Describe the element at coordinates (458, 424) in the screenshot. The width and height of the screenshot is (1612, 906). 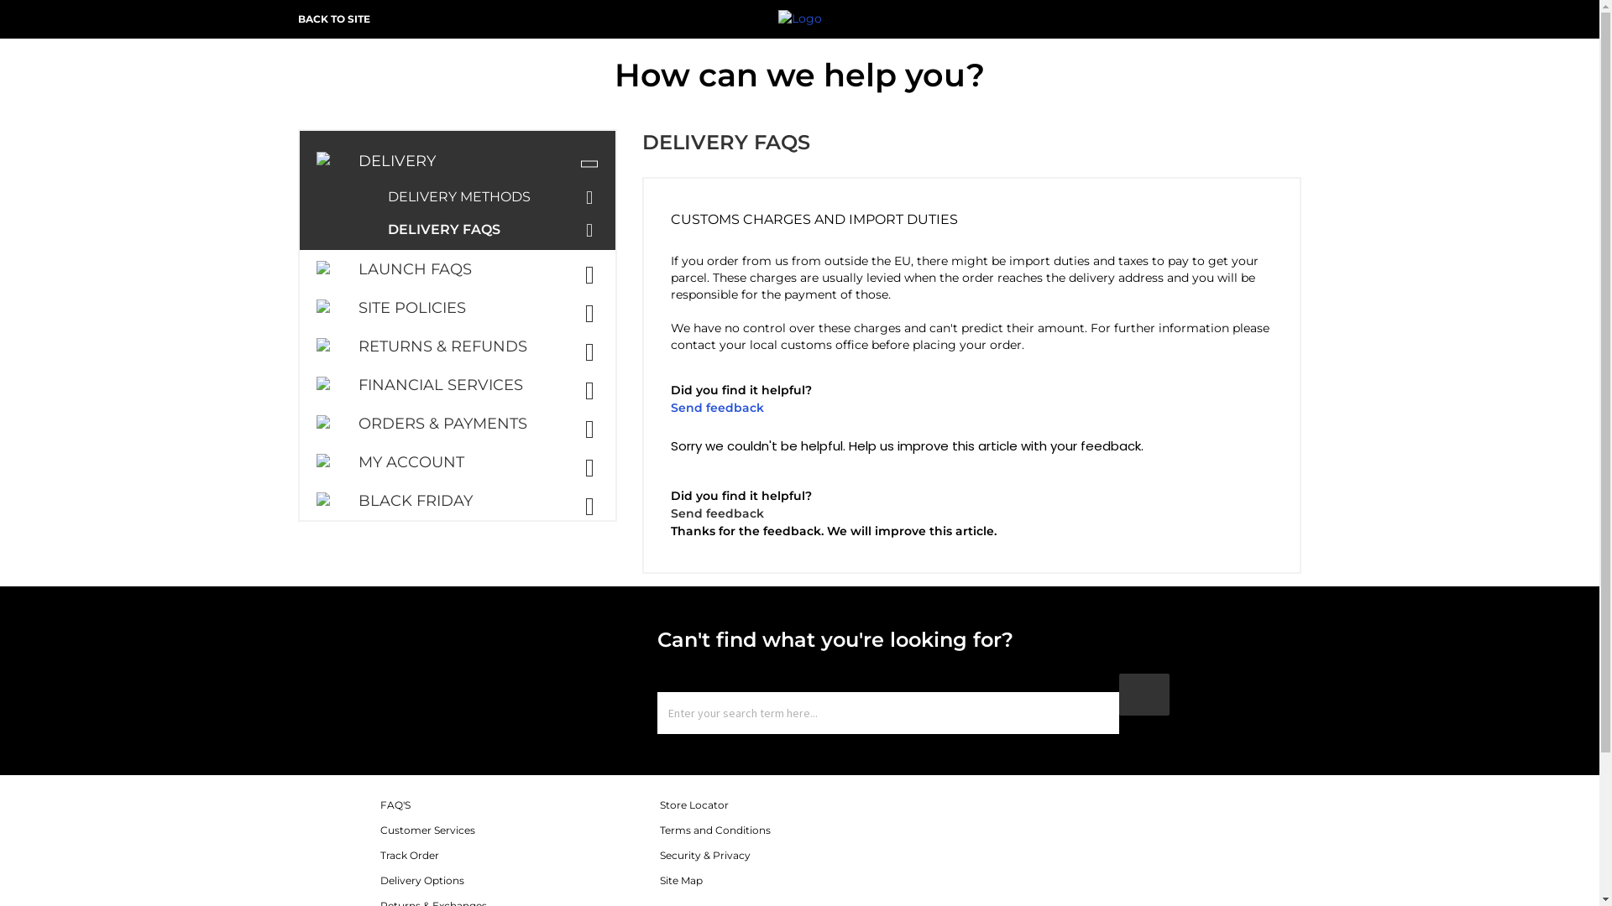
I see `ORDERS & PAYMENTS` at that location.